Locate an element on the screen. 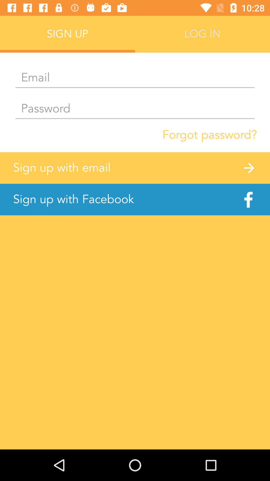  enter email id is located at coordinates (135, 78).